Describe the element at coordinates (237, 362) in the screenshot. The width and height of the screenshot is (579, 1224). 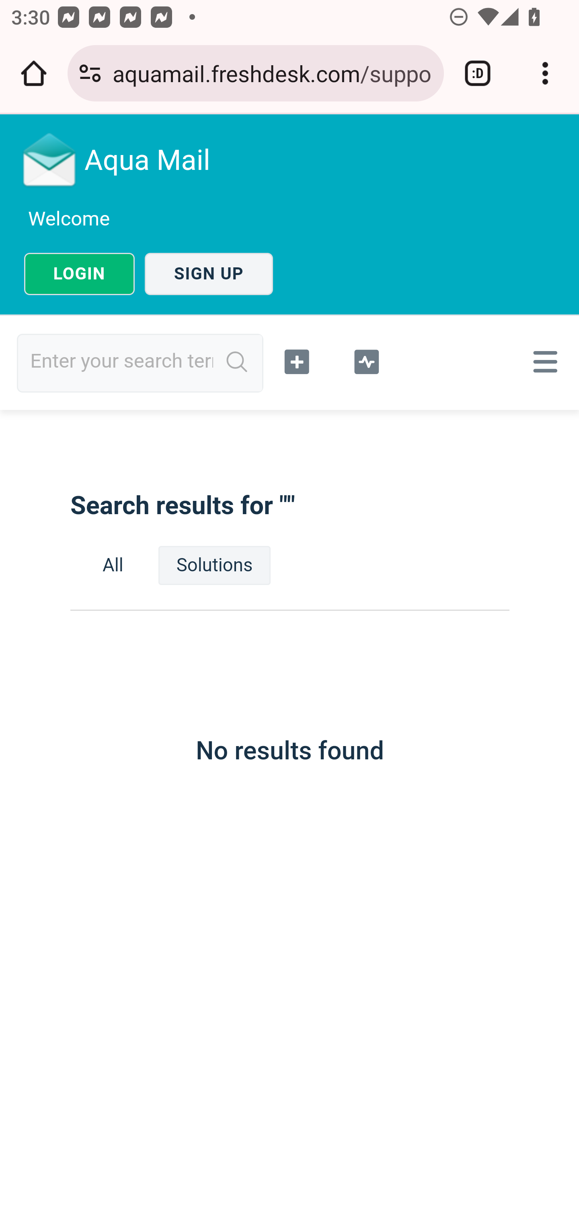
I see `Search` at that location.